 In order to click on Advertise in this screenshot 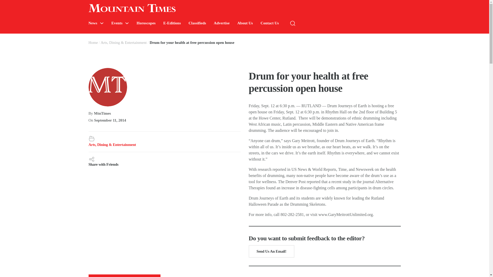, I will do `click(222, 23)`.